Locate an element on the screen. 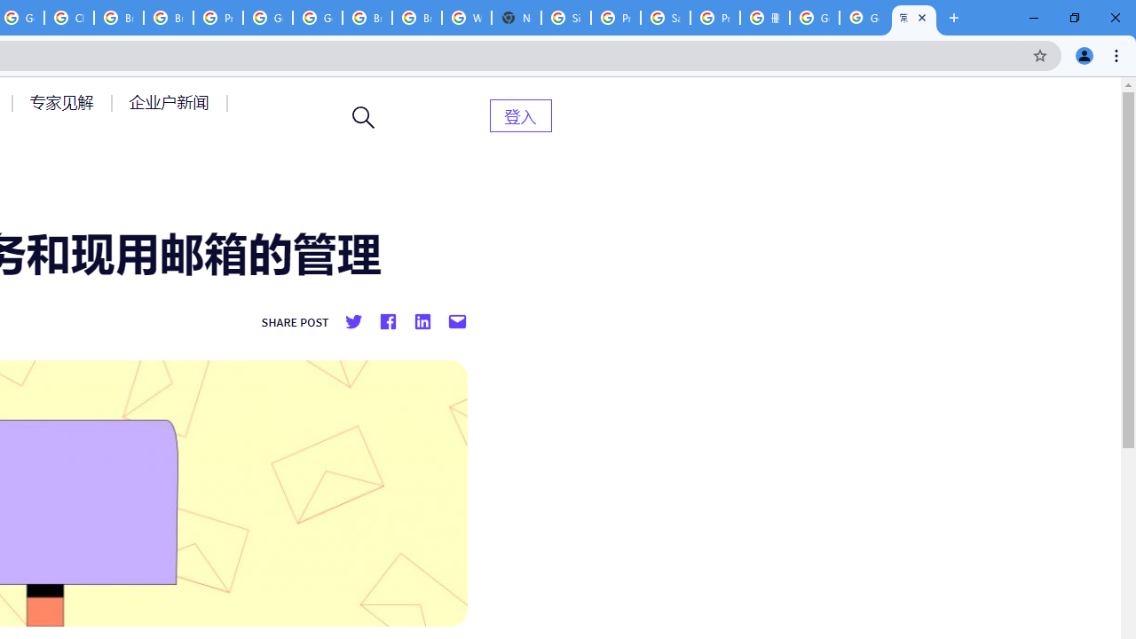 This screenshot has height=639, width=1136. Share on facebook is located at coordinates (387, 322).